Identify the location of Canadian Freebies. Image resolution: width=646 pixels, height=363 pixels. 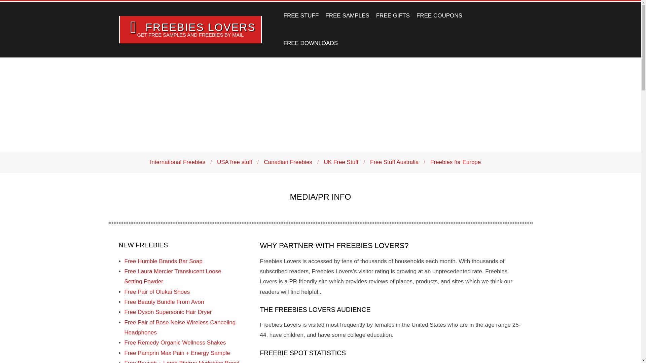
(288, 162).